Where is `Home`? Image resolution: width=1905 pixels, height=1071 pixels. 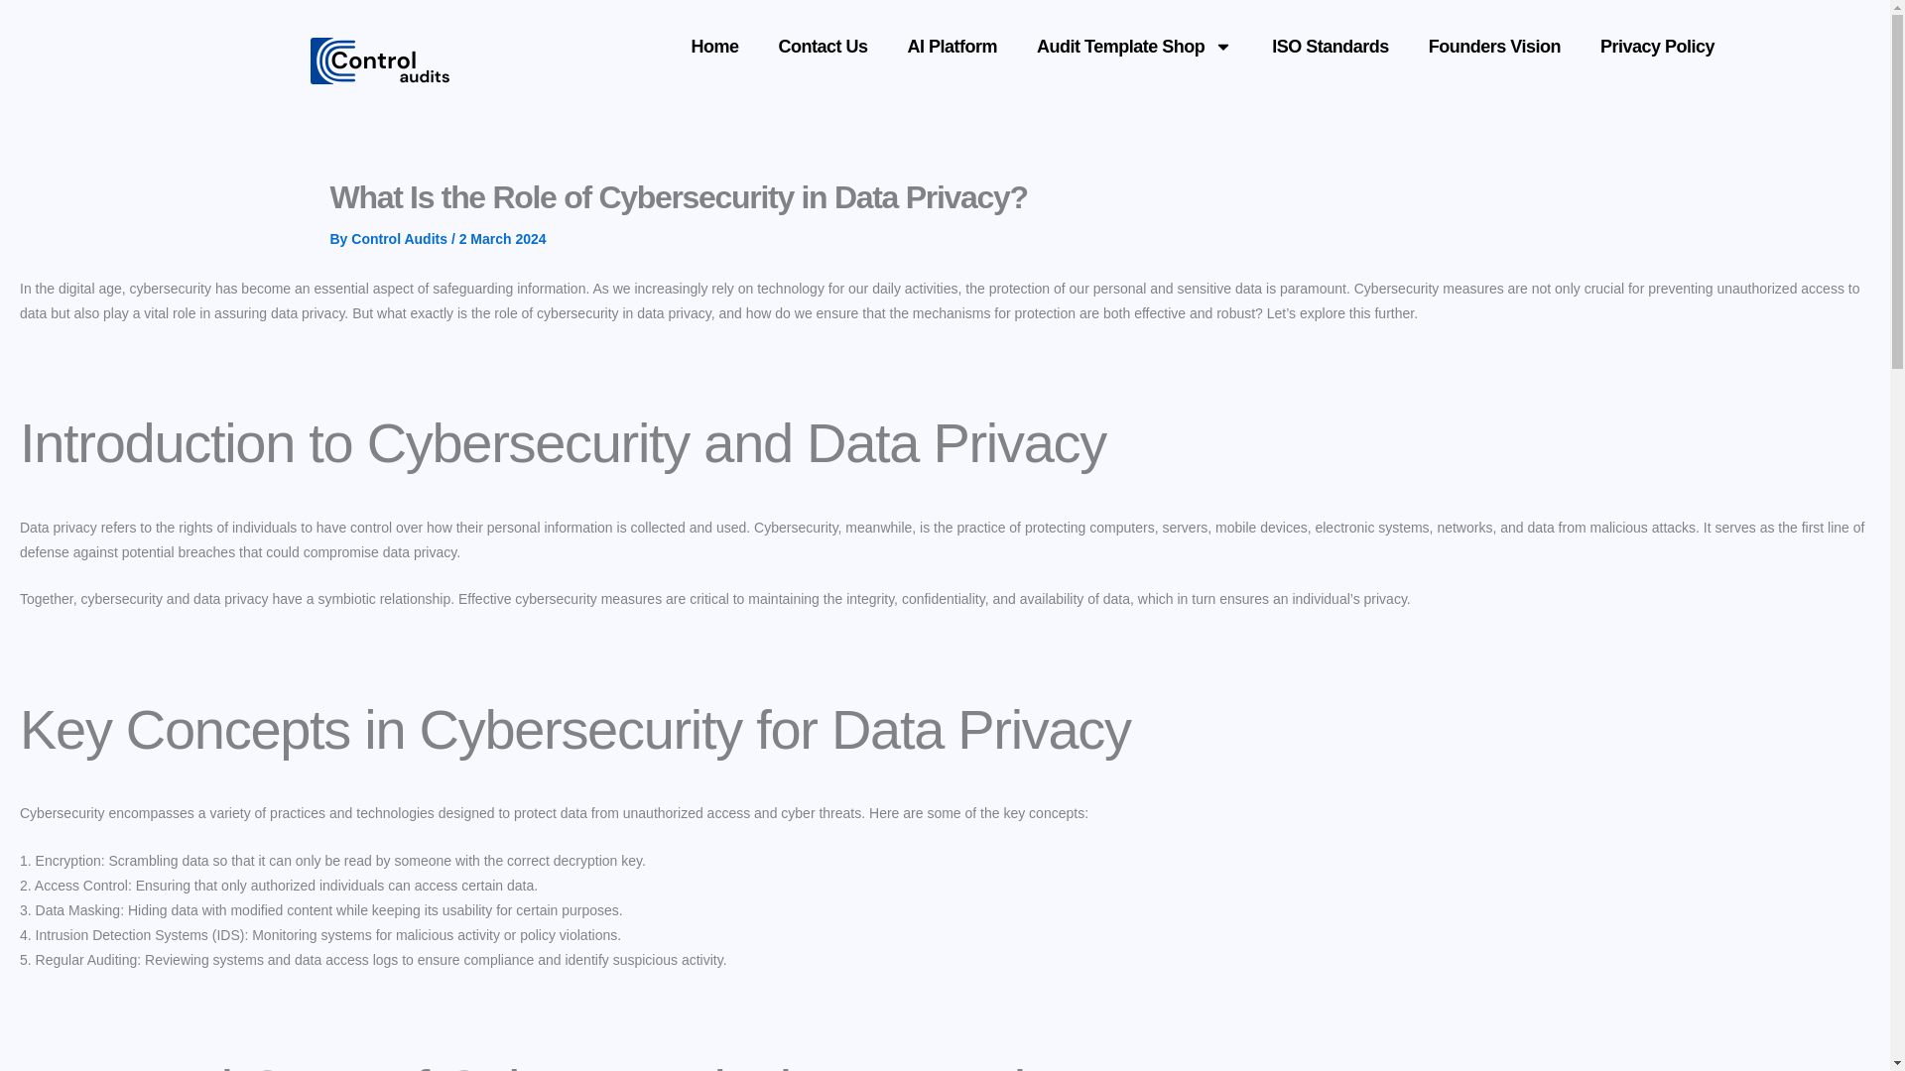
Home is located at coordinates (714, 46).